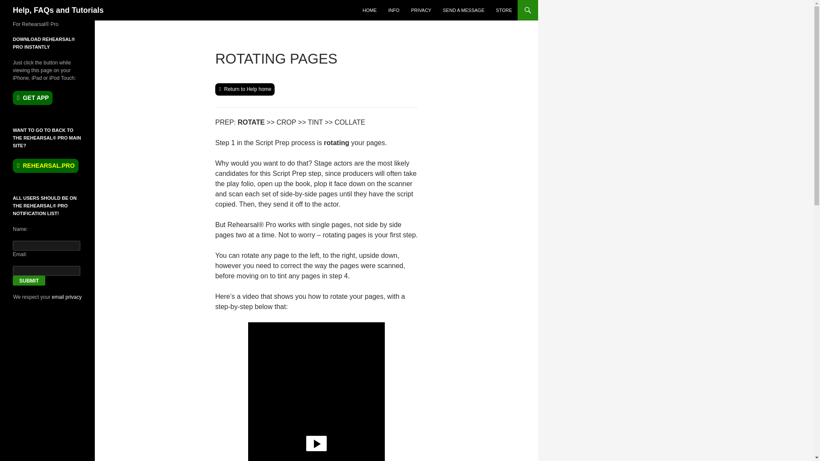 The image size is (820, 461). I want to click on PRIVACY, so click(421, 10).